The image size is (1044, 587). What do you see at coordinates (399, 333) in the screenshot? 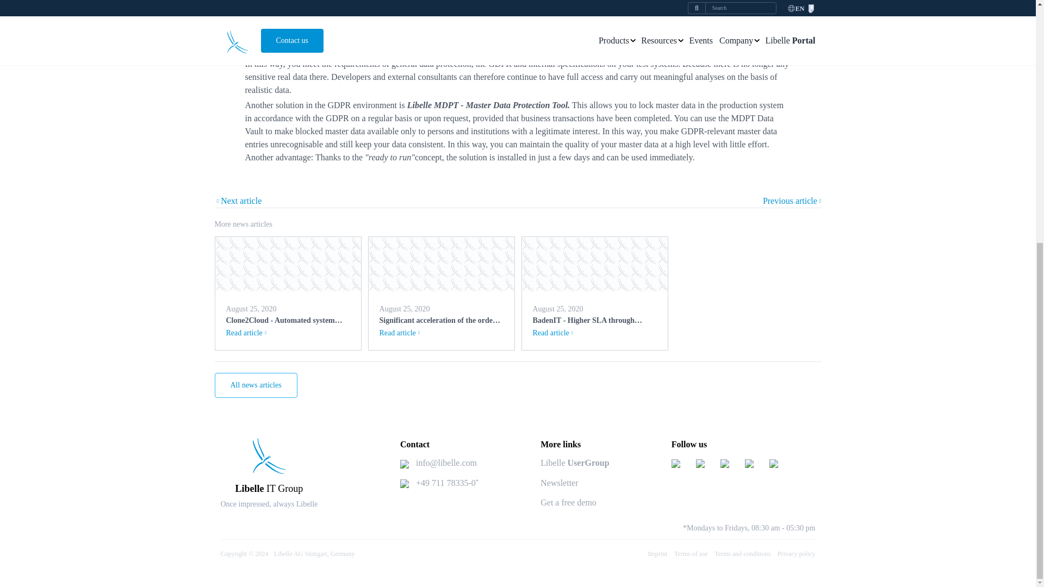
I see `Read article` at bounding box center [399, 333].